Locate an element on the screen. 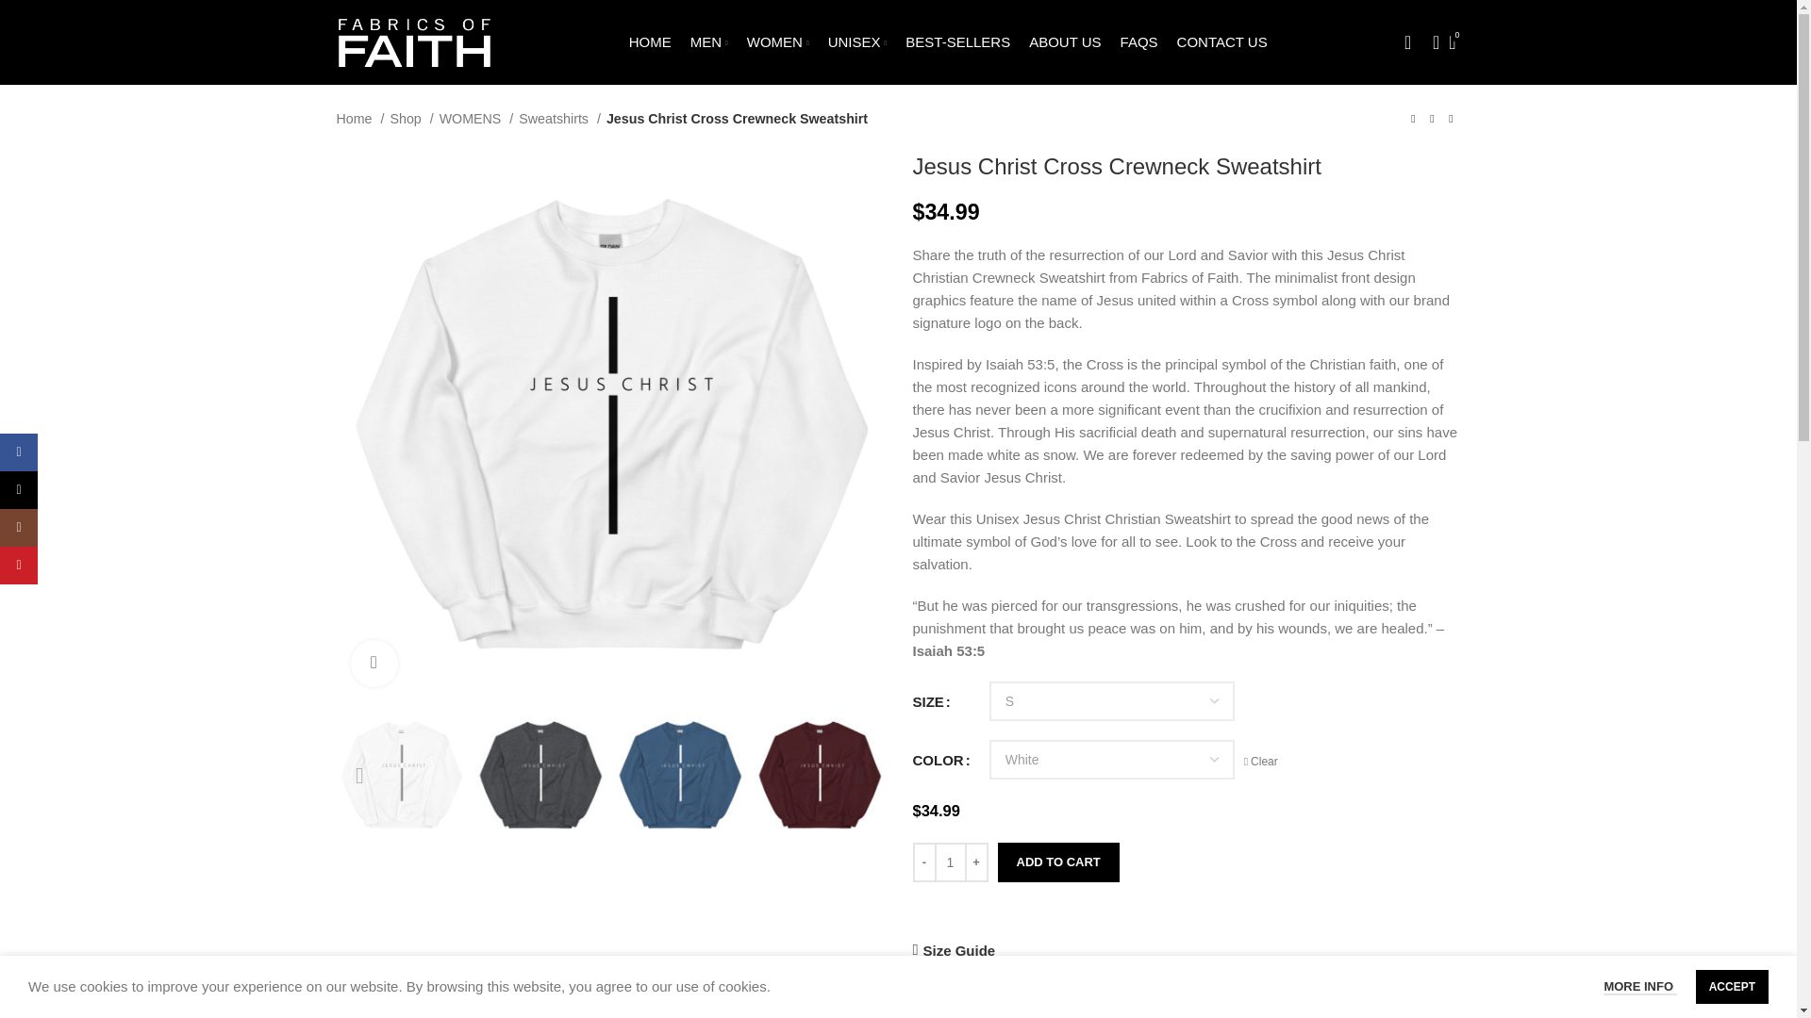 Image resolution: width=1811 pixels, height=1018 pixels. 0 is located at coordinates (1453, 41).